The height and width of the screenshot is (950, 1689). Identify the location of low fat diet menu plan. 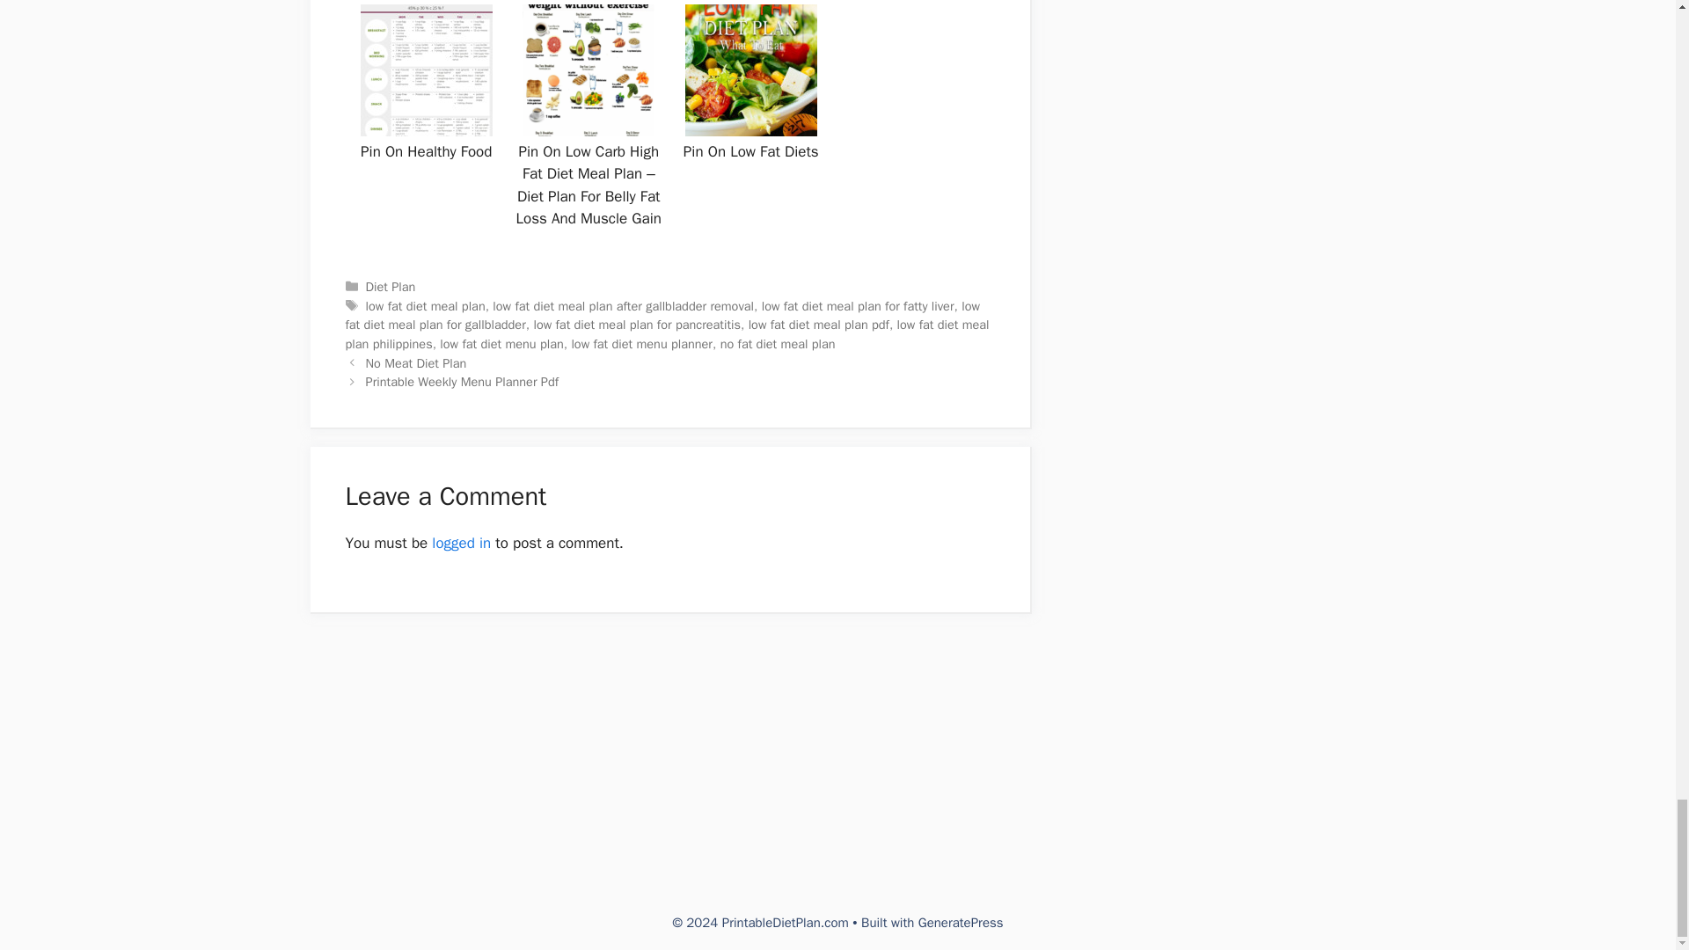
(501, 343).